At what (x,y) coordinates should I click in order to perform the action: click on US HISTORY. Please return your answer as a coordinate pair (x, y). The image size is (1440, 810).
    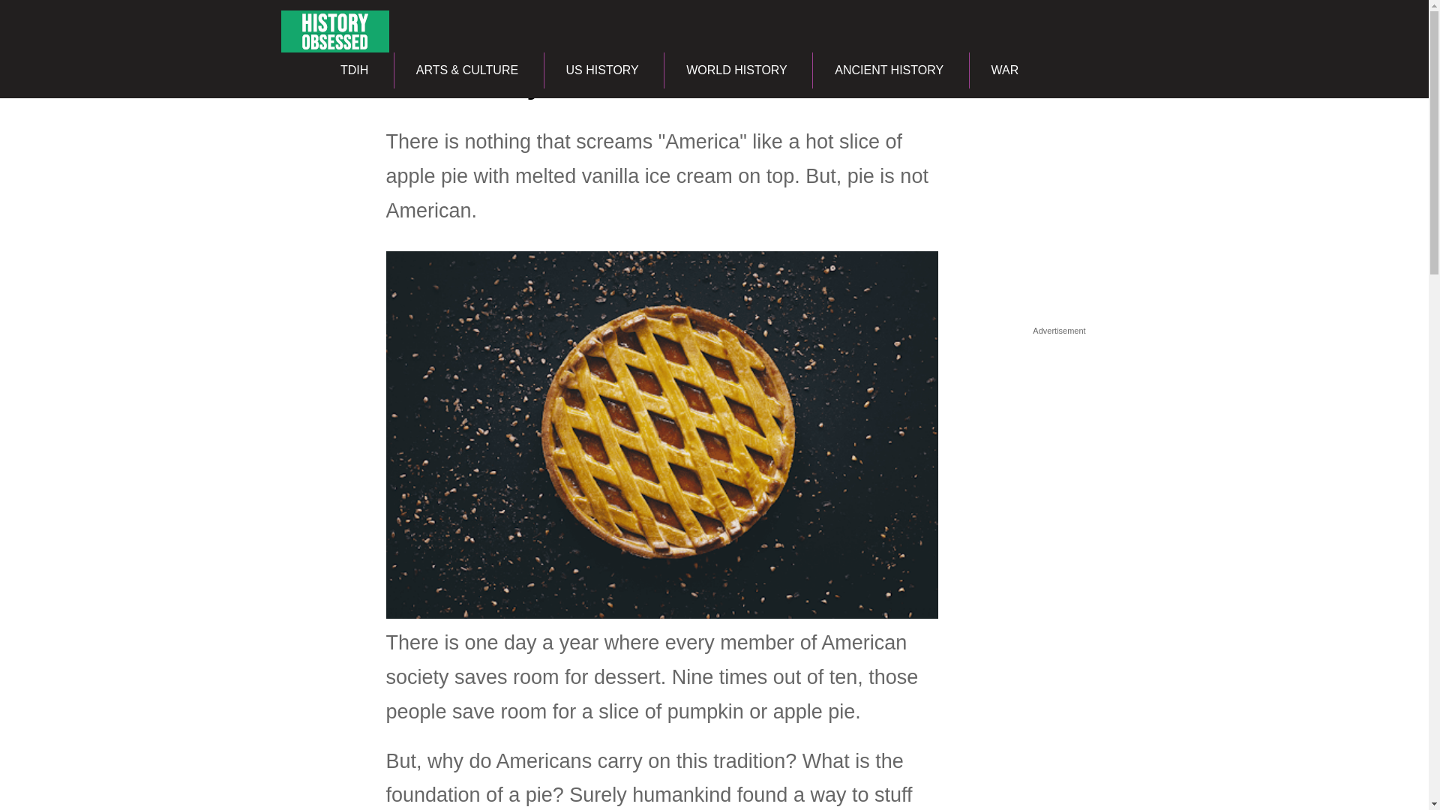
    Looking at the image, I should click on (602, 70).